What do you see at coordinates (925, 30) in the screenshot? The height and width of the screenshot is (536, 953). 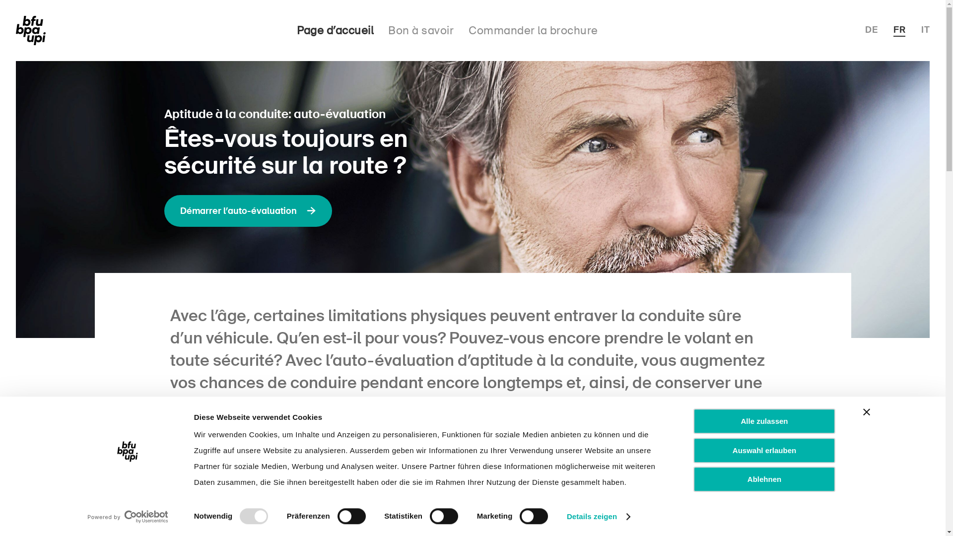 I see `IT` at bounding box center [925, 30].